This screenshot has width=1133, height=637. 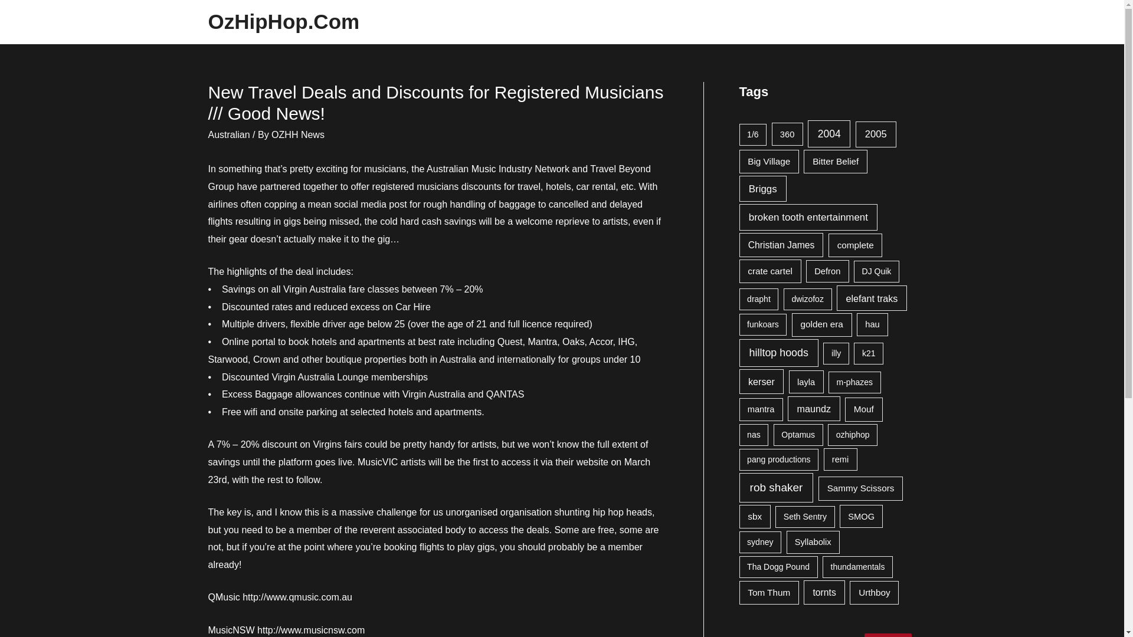 I want to click on Christian James, so click(x=781, y=245).